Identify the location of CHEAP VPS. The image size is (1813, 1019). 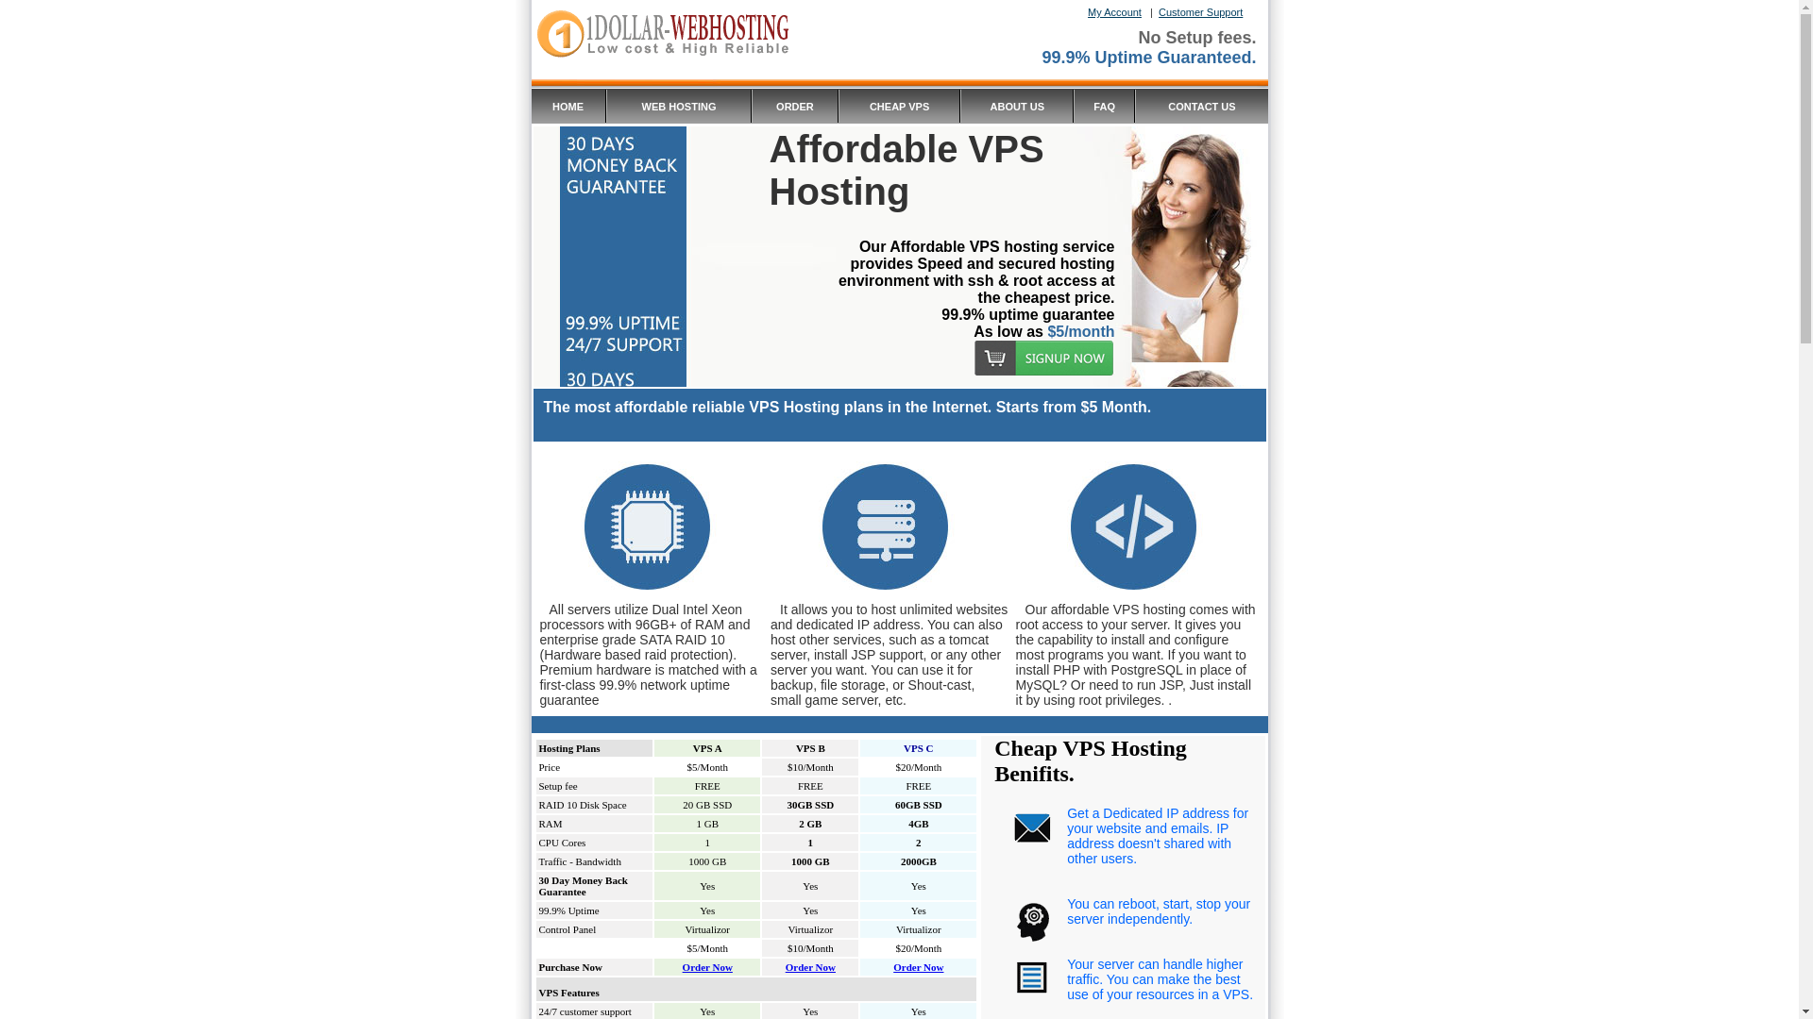
(899, 106).